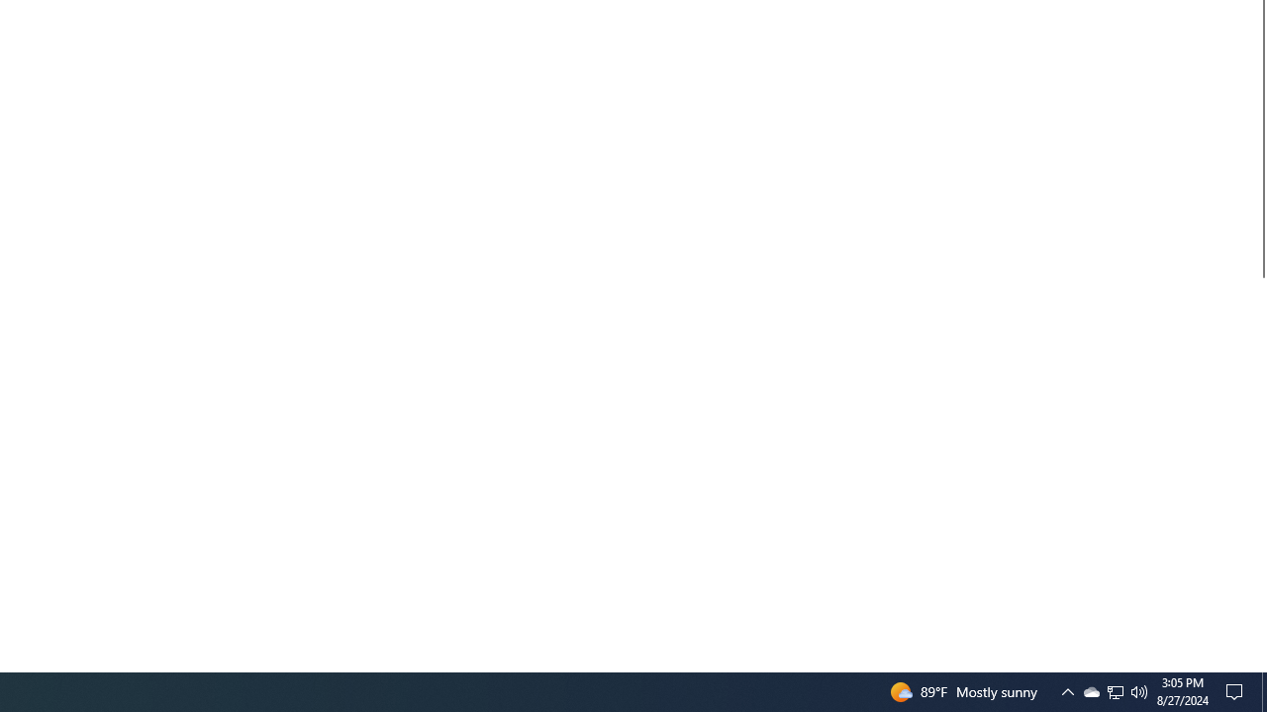 The height and width of the screenshot is (712, 1267). I want to click on Vertical Large Increase, so click(1259, 467).